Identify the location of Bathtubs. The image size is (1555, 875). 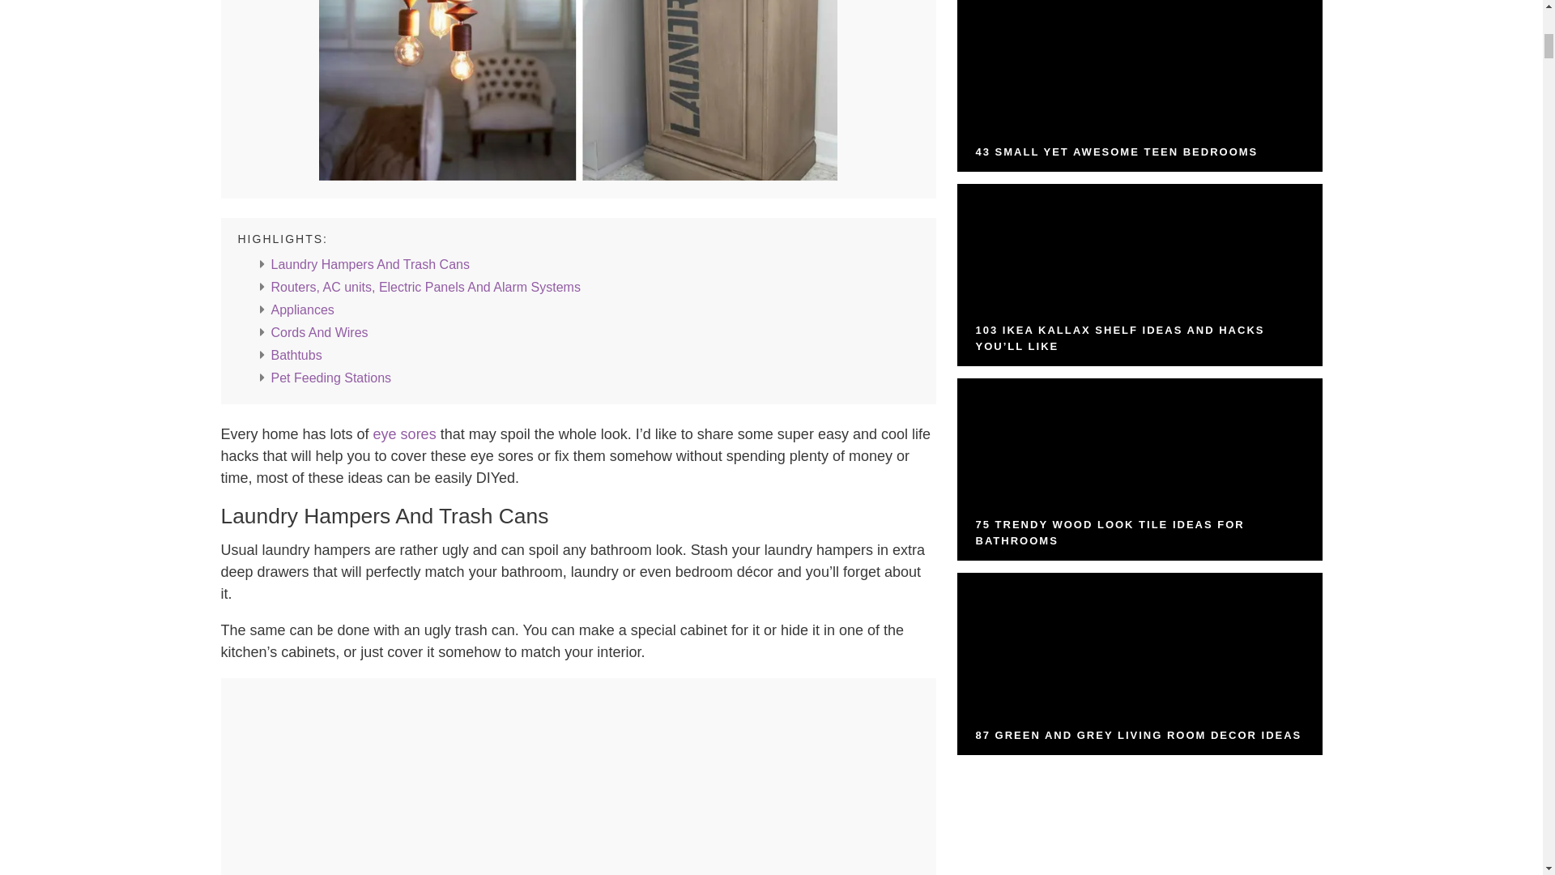
(296, 355).